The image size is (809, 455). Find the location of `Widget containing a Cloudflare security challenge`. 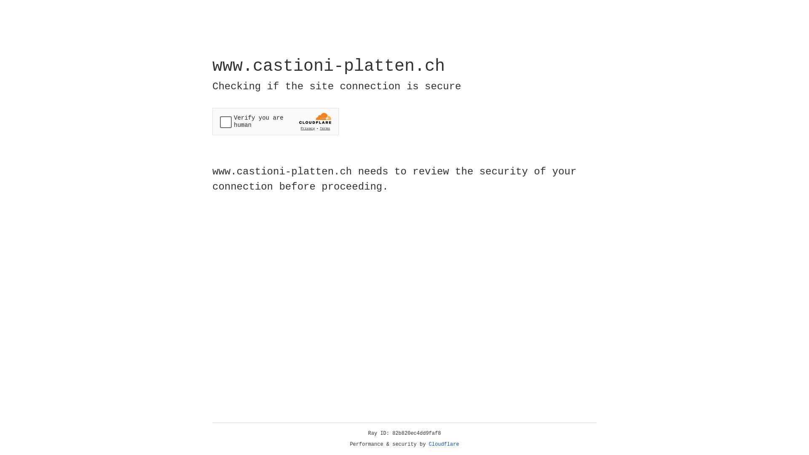

Widget containing a Cloudflare security challenge is located at coordinates (276, 121).